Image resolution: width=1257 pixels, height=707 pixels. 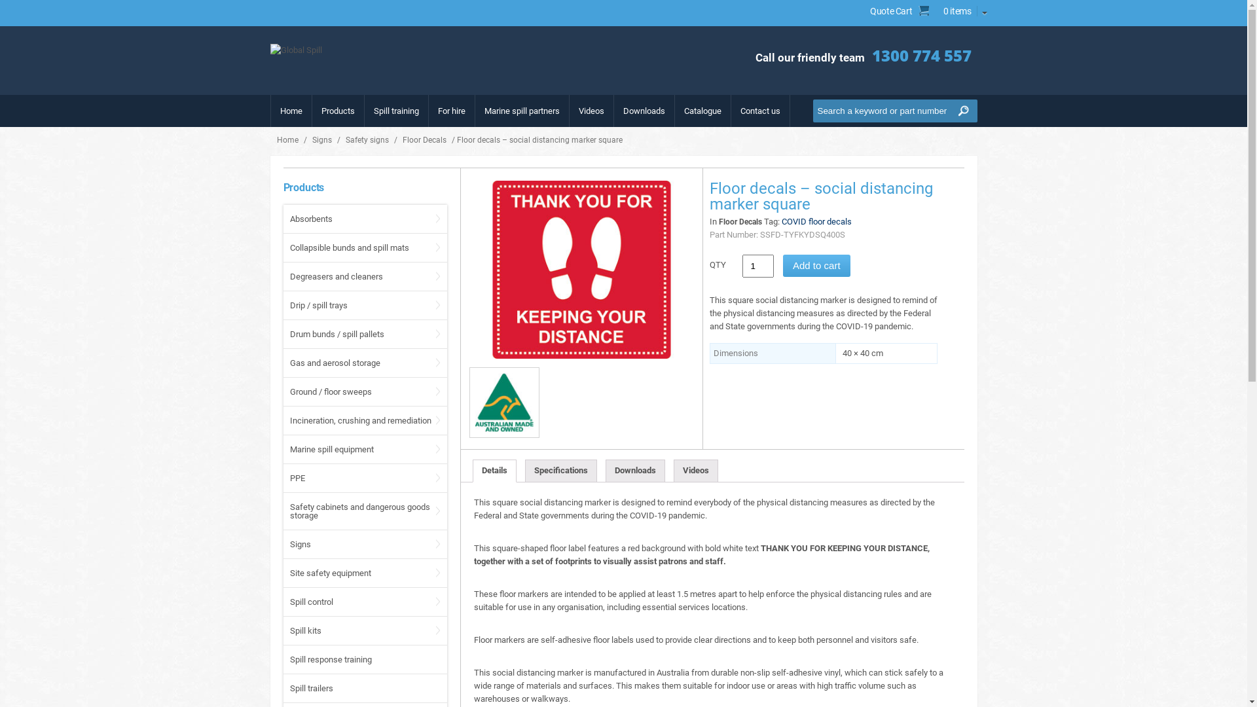 What do you see at coordinates (336, 276) in the screenshot?
I see `Degreasers and cleaners` at bounding box center [336, 276].